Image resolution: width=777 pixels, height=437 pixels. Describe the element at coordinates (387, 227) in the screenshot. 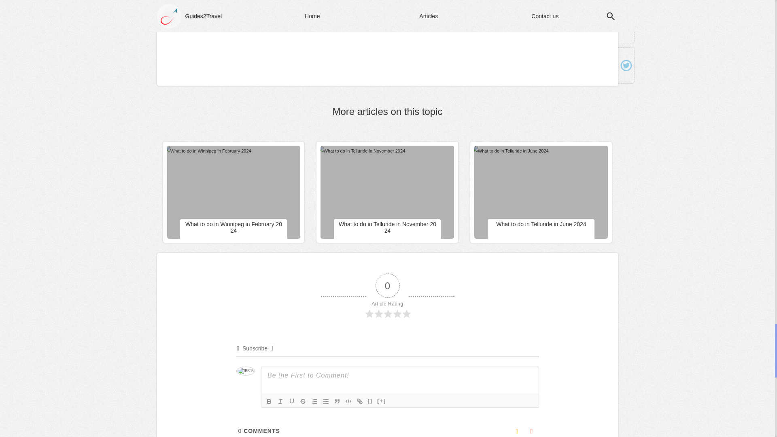

I see `What to do in Telluride in November 2024` at that location.